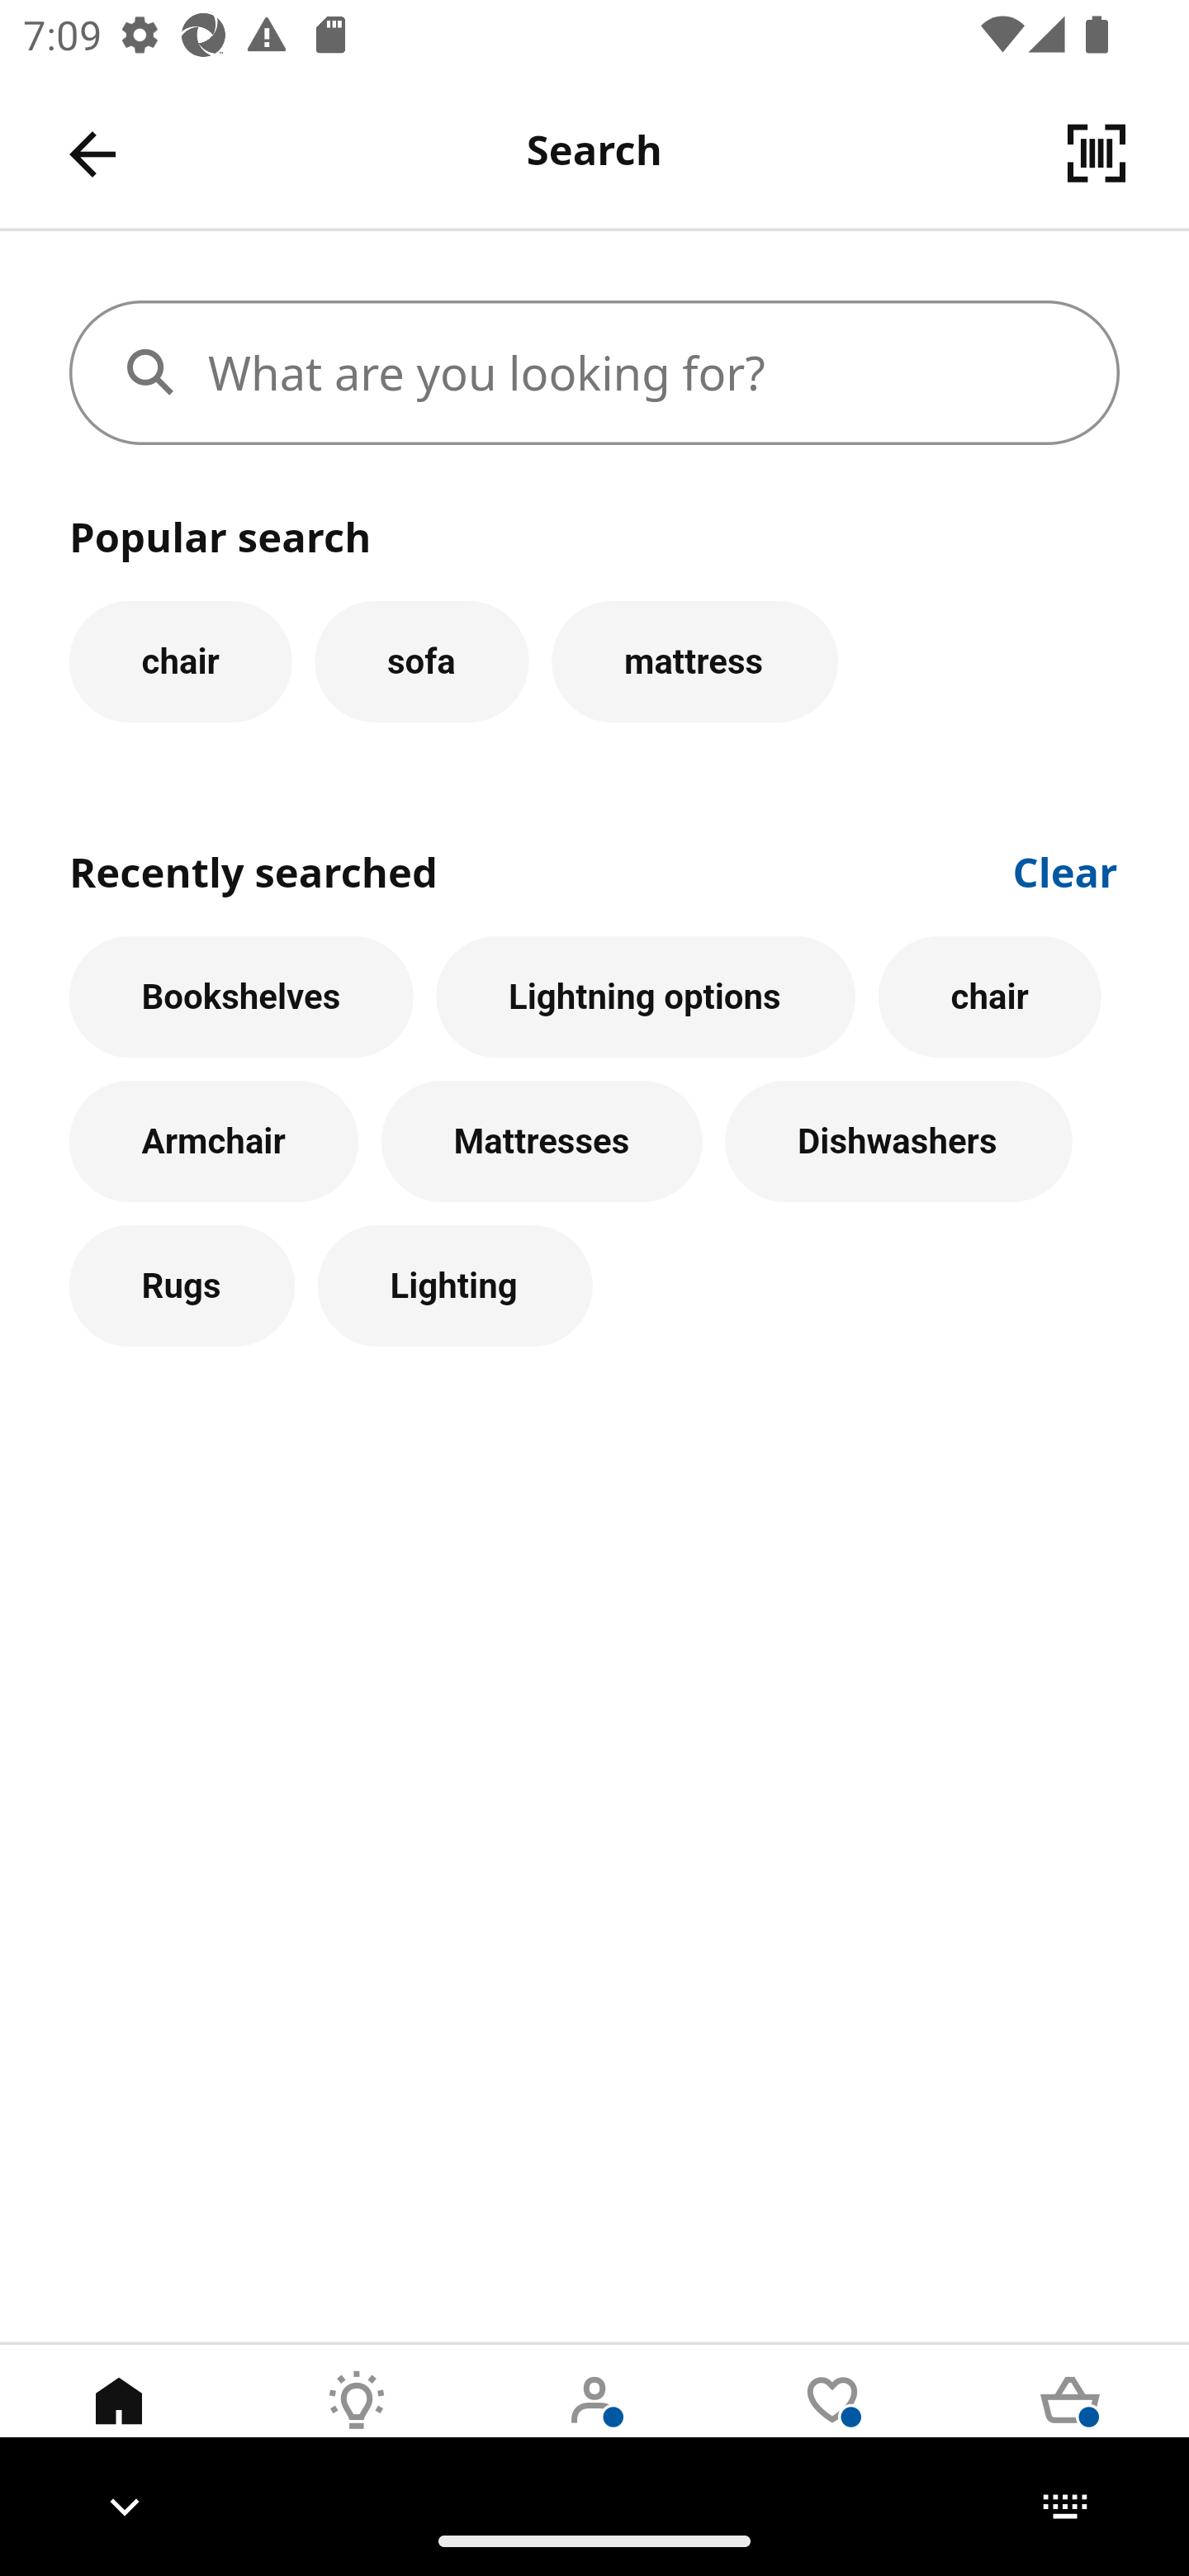  Describe the element at coordinates (119, 2425) in the screenshot. I see `Home
Tab 1 of 5` at that location.